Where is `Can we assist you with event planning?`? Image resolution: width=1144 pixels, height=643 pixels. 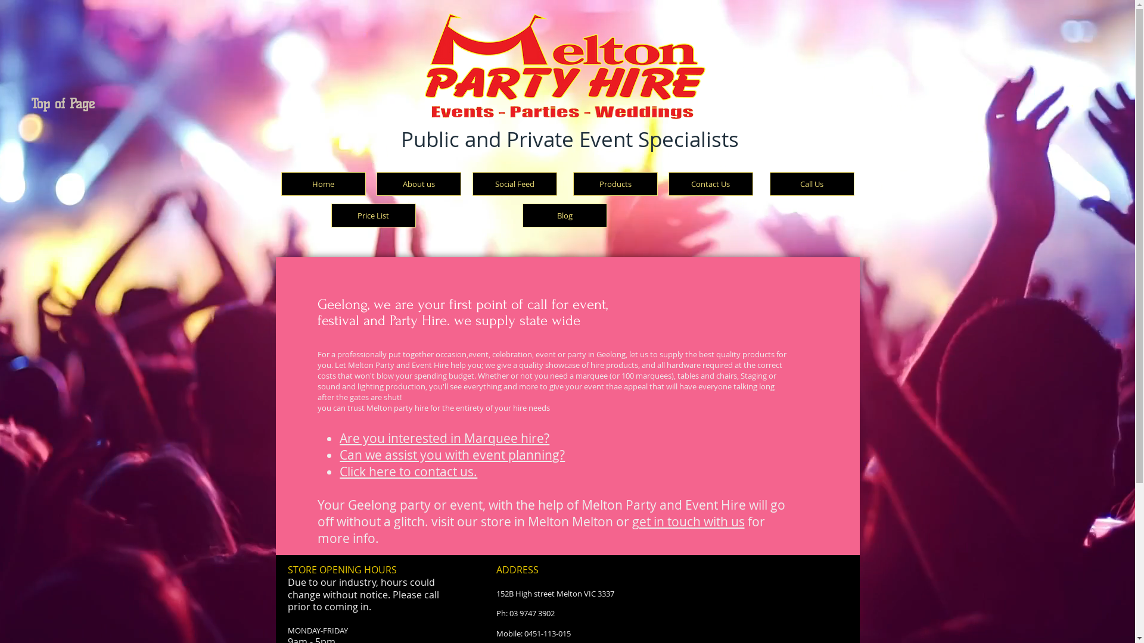
Can we assist you with event planning? is located at coordinates (452, 455).